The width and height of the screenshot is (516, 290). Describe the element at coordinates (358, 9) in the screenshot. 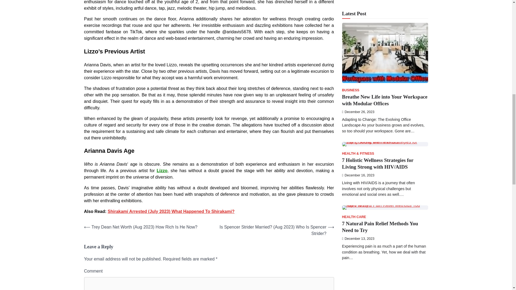

I see `December 13, 2023` at that location.